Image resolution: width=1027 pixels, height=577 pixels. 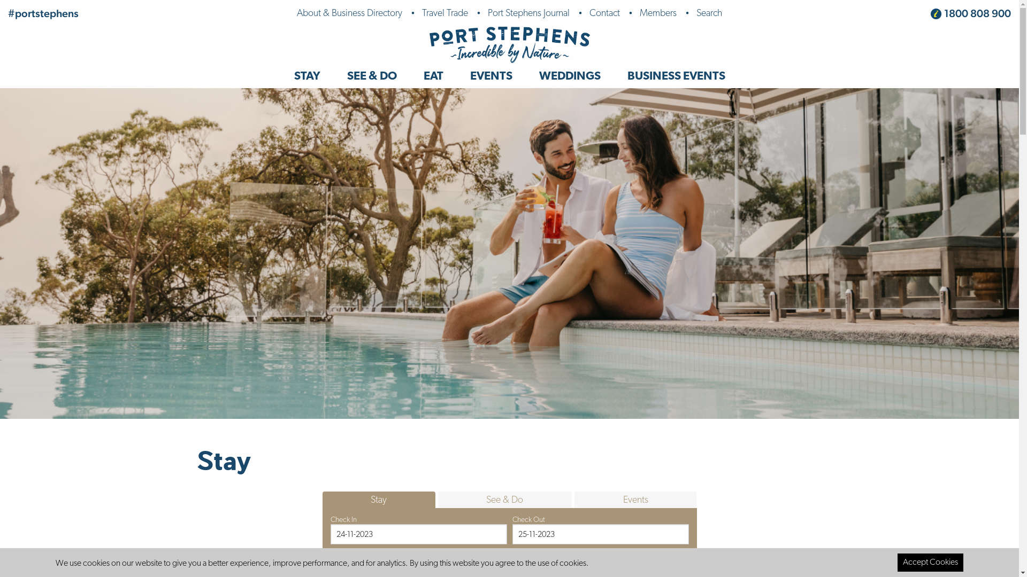 What do you see at coordinates (676, 76) in the screenshot?
I see `BUSINESS EVENTS` at bounding box center [676, 76].